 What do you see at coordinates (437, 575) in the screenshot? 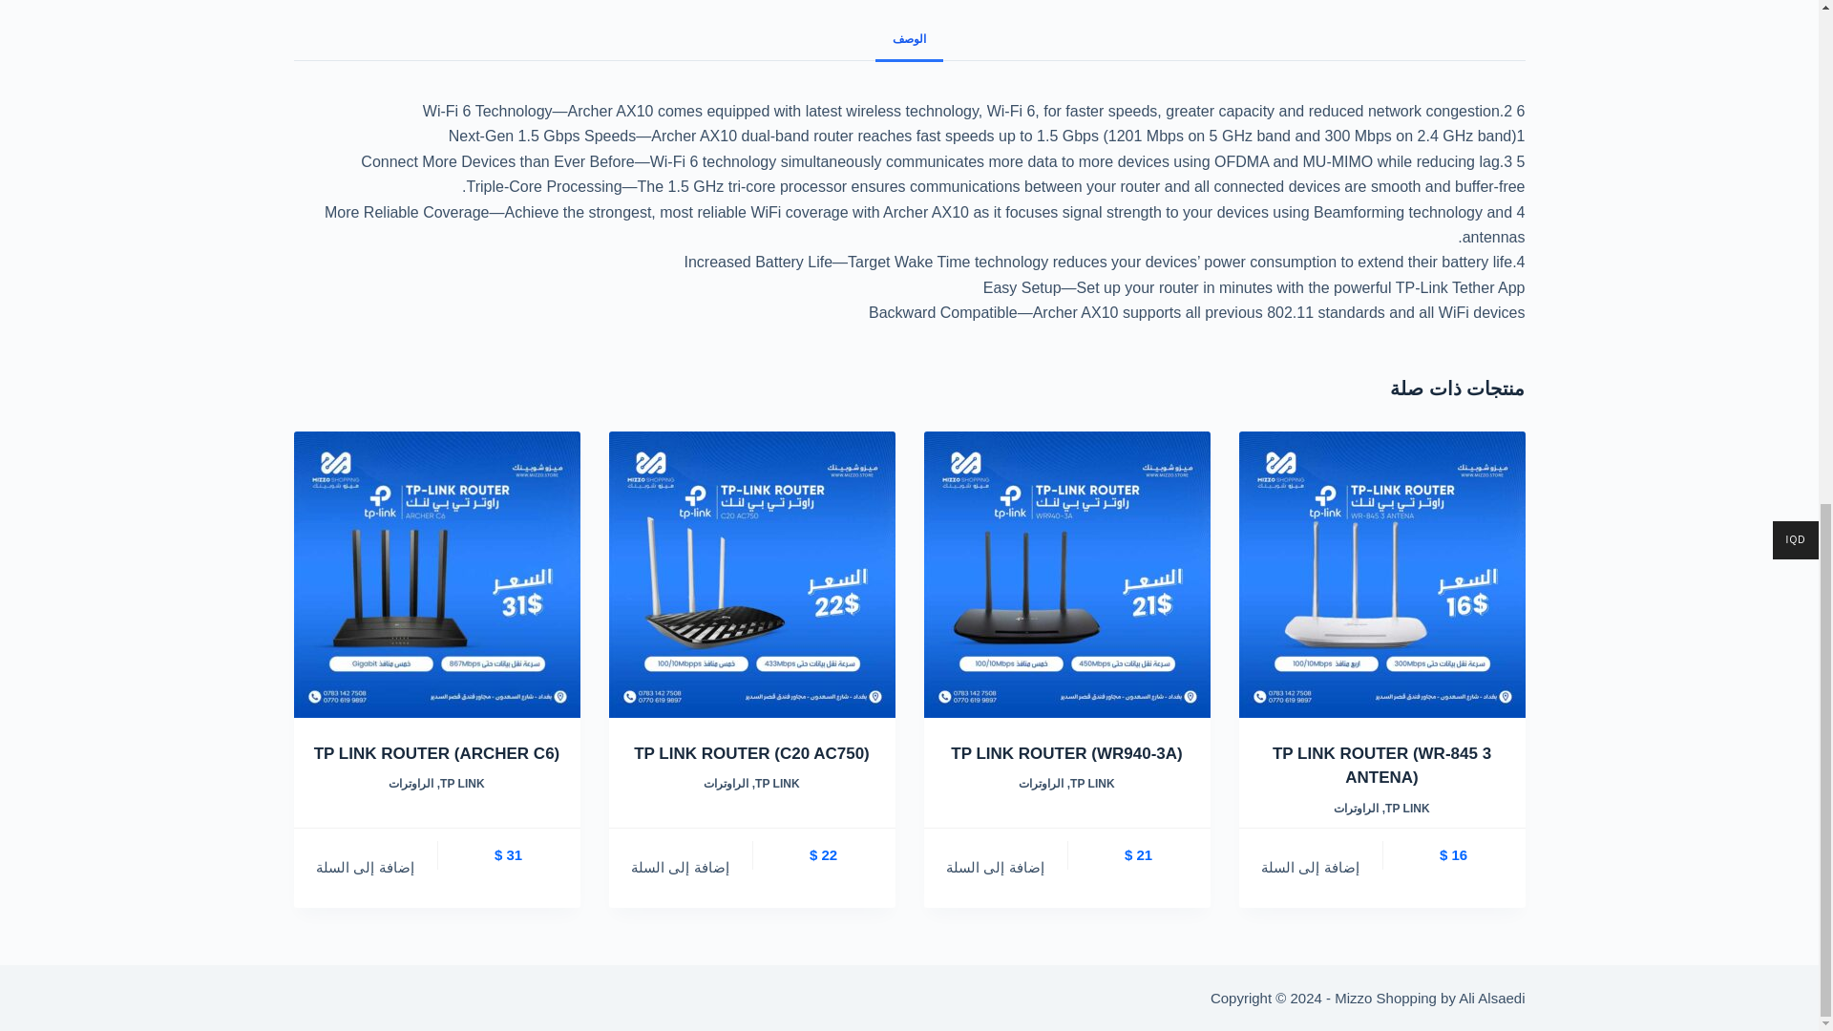
I see `1` at bounding box center [437, 575].